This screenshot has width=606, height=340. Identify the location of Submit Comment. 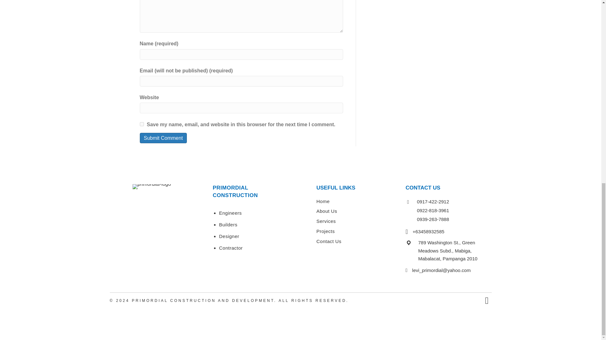
(163, 138).